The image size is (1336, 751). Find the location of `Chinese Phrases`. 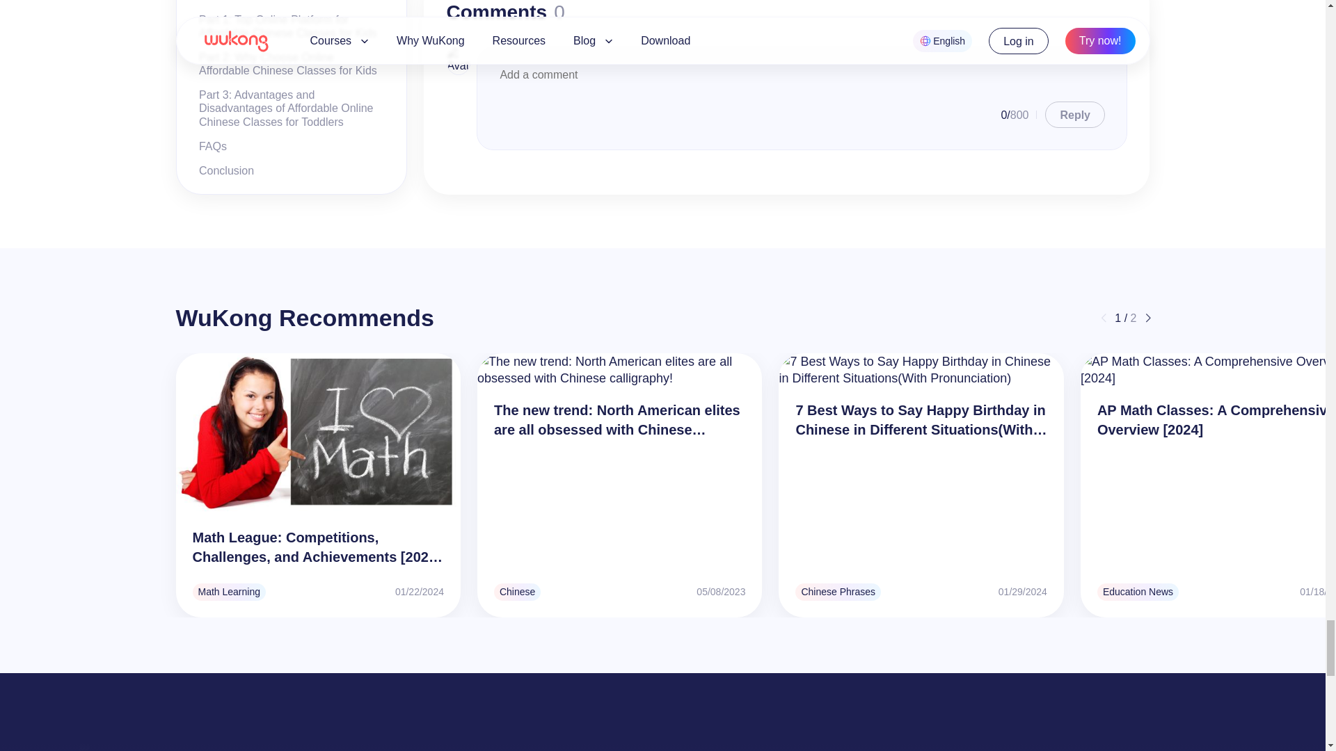

Chinese Phrases is located at coordinates (838, 592).